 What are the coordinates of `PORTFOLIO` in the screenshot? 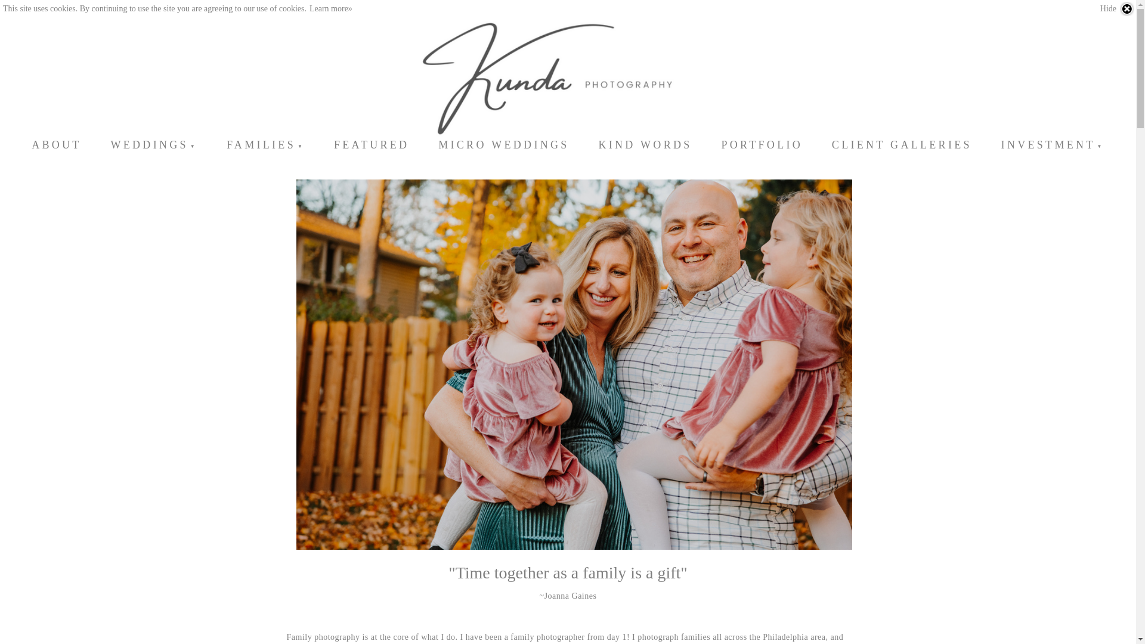 It's located at (761, 144).